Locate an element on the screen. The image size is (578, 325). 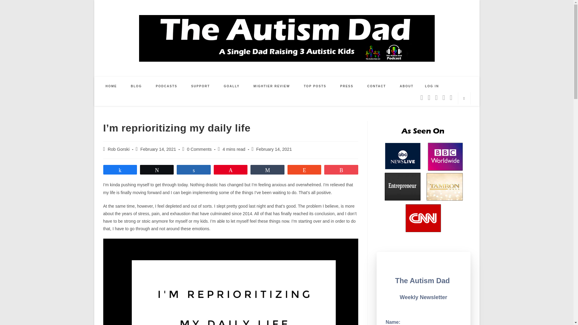
Posts by Rob Gorski is located at coordinates (119, 149).